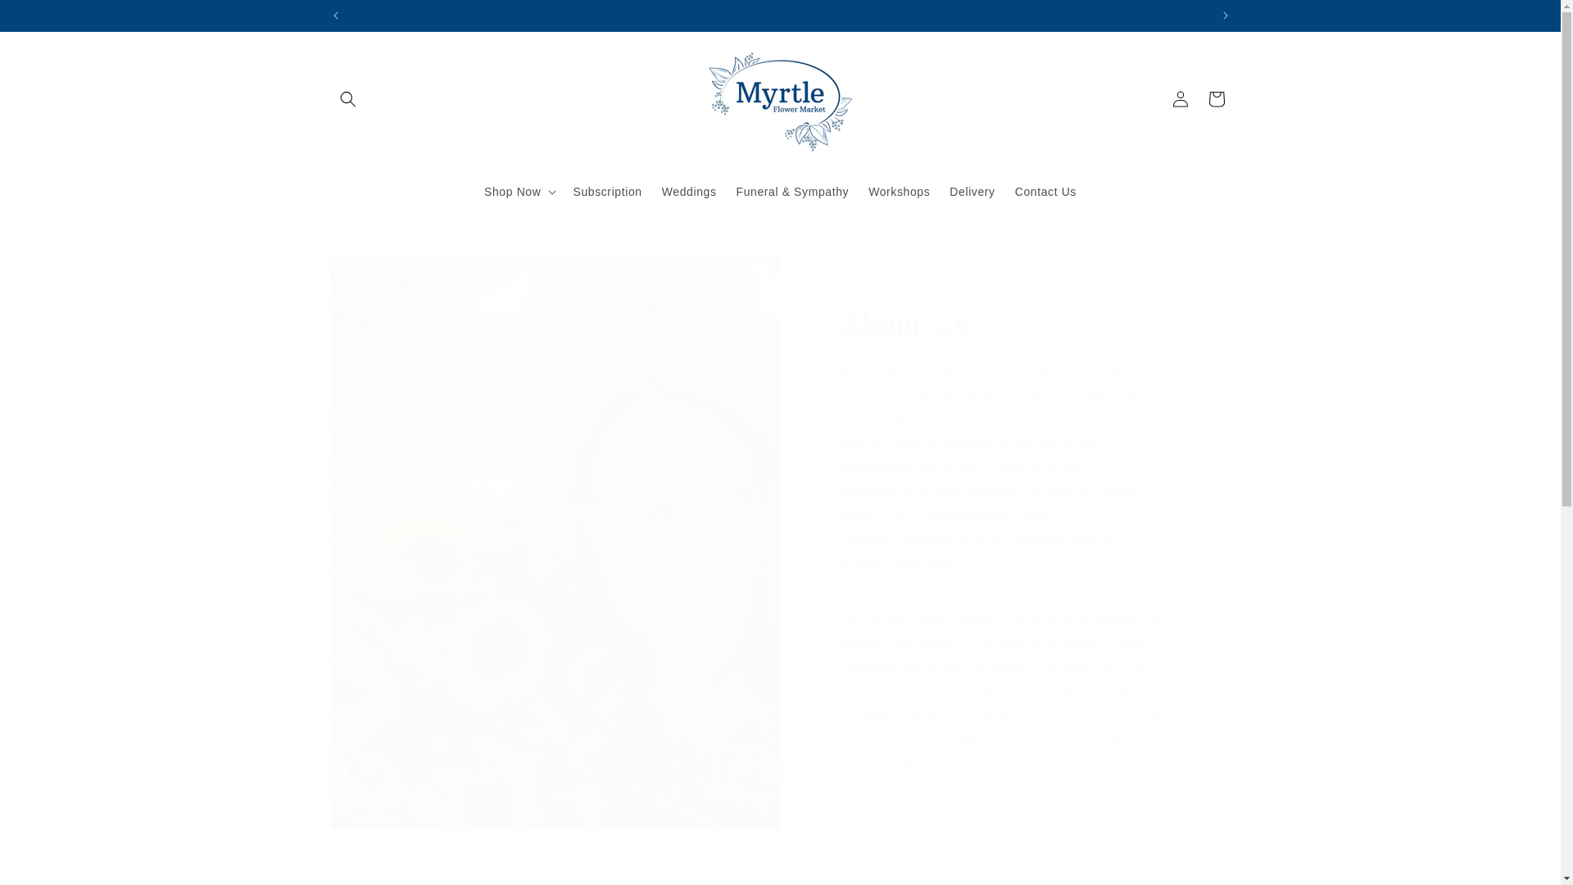 This screenshot has width=1573, height=885. What do you see at coordinates (1045, 190) in the screenshot?
I see `Contact Us` at bounding box center [1045, 190].